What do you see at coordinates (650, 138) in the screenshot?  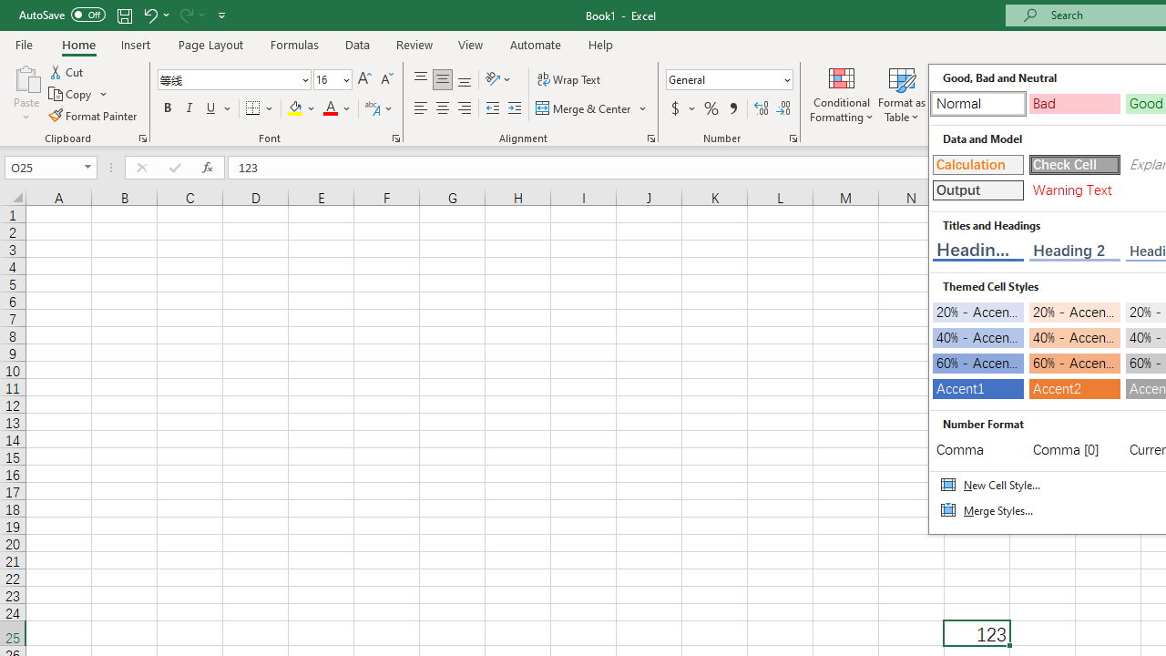 I see `Format Cell Alignment` at bounding box center [650, 138].